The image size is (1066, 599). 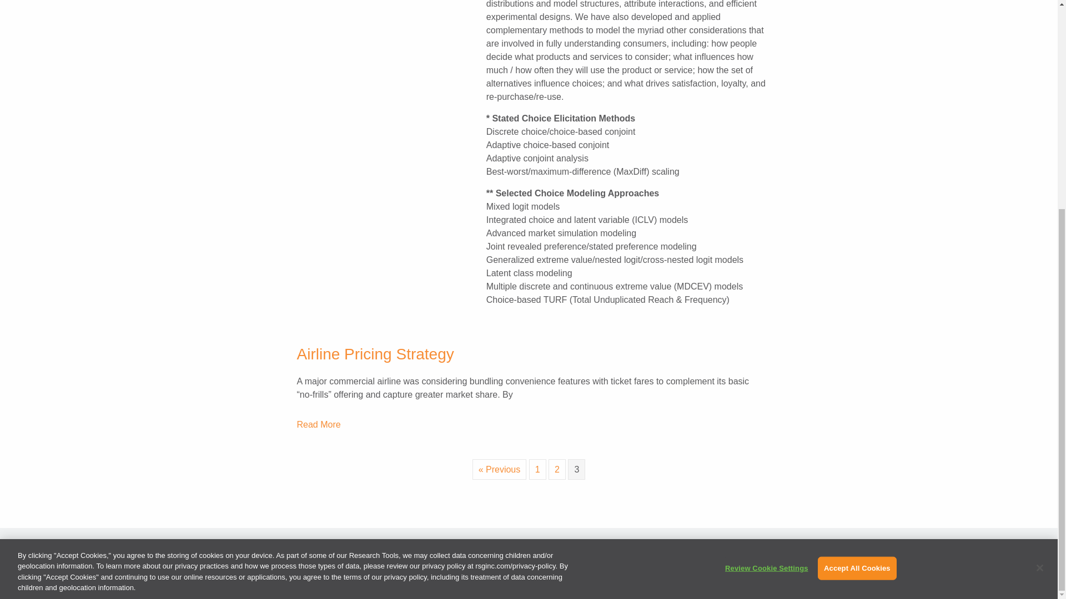 What do you see at coordinates (318, 424) in the screenshot?
I see `Airline Pricing Strategy` at bounding box center [318, 424].